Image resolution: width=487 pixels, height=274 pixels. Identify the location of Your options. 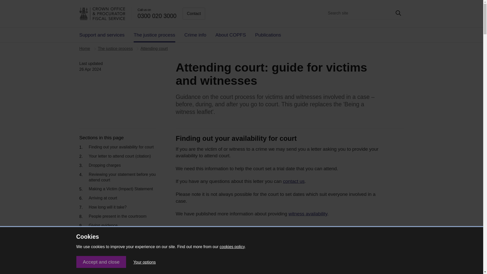
(145, 262).